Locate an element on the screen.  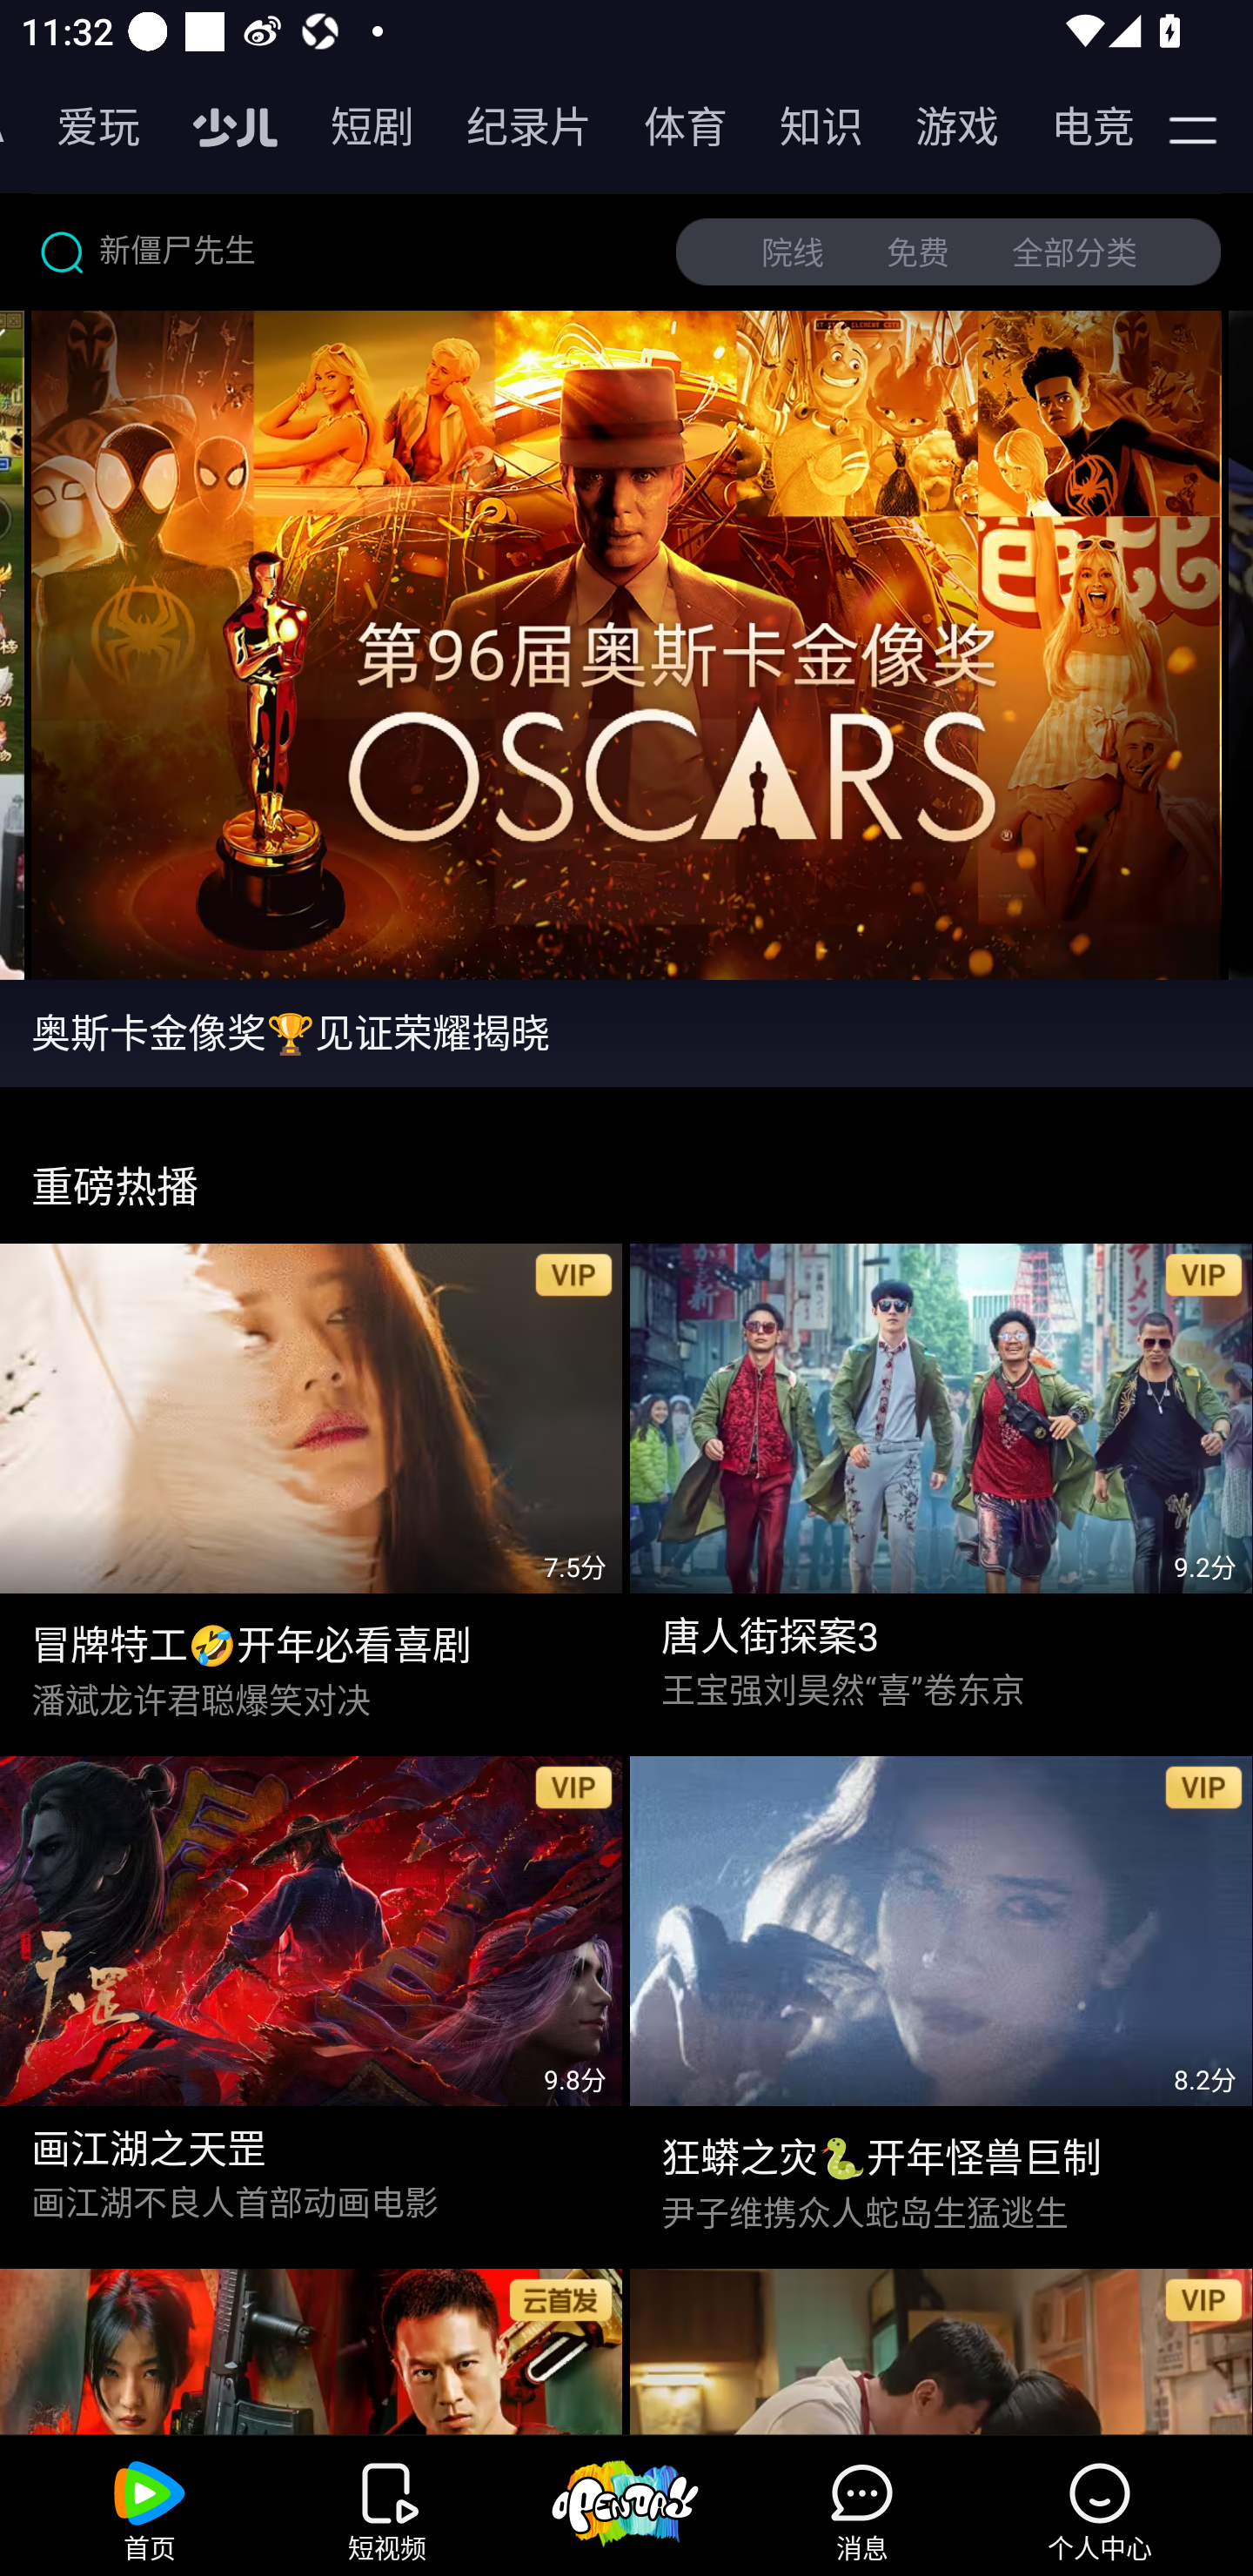
新僵尸先生 is located at coordinates (341, 251).